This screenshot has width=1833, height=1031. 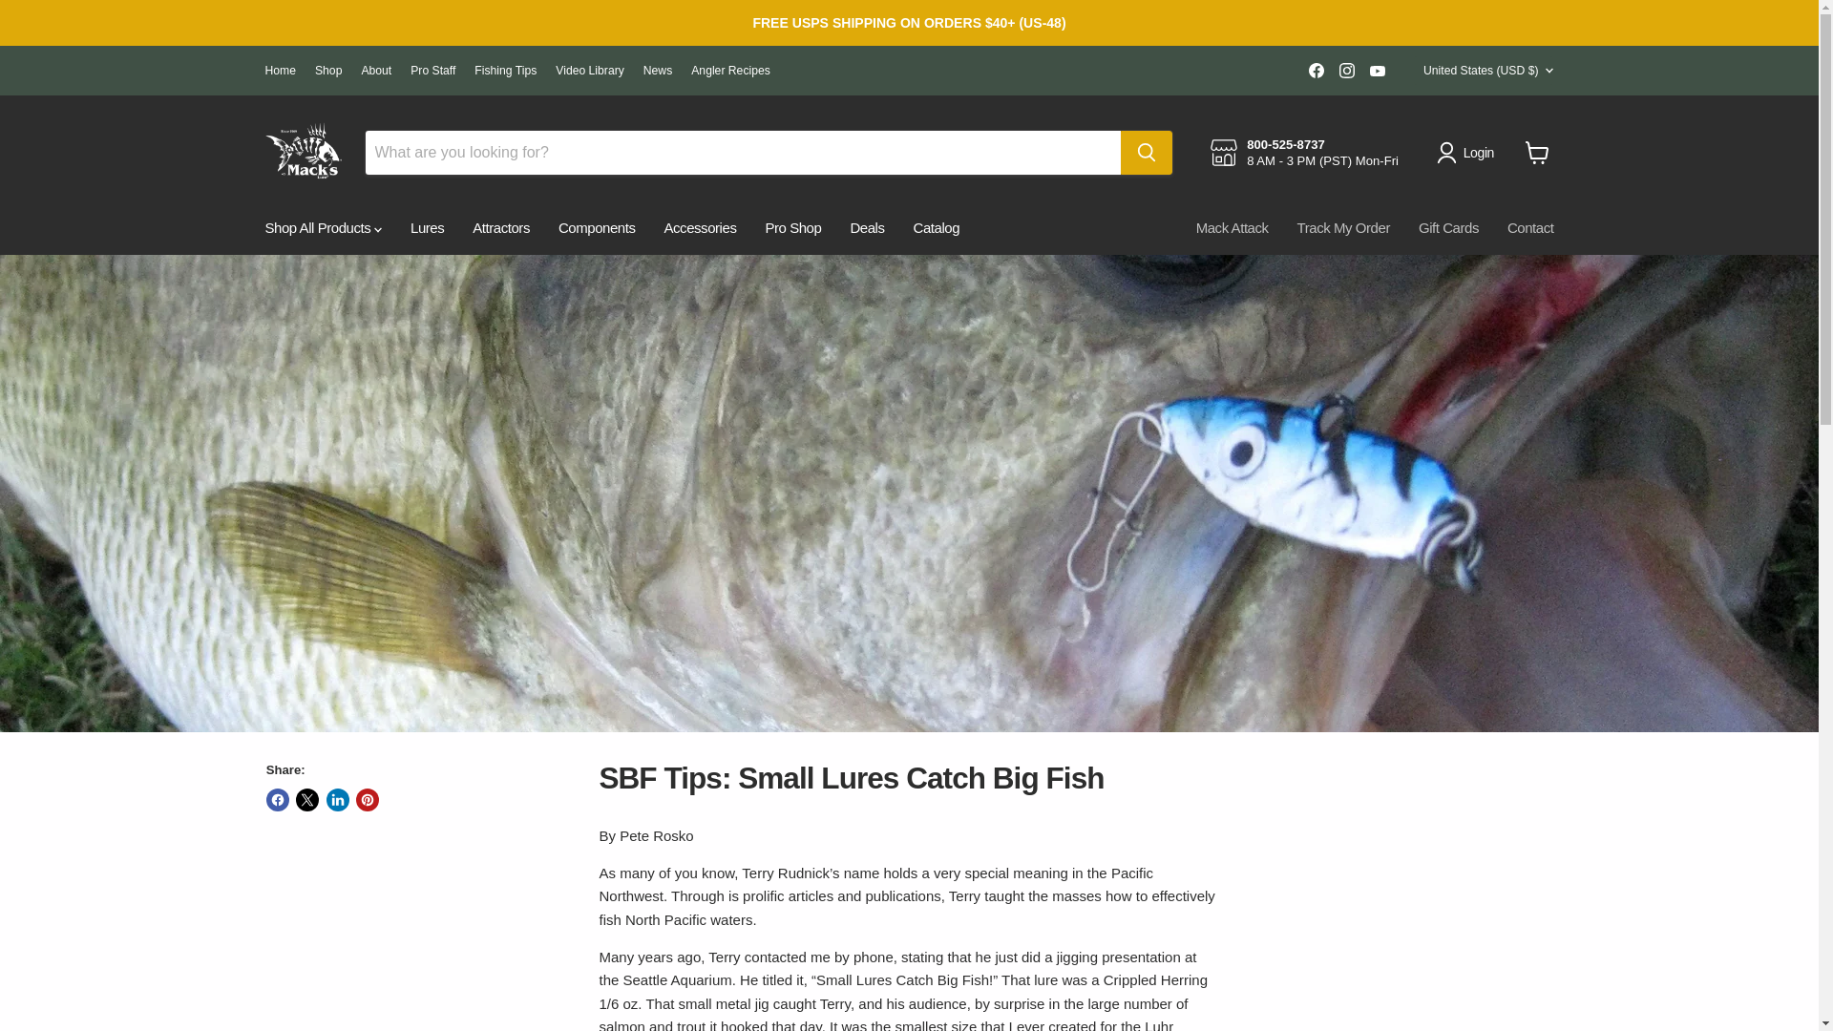 What do you see at coordinates (328, 71) in the screenshot?
I see `Shop` at bounding box center [328, 71].